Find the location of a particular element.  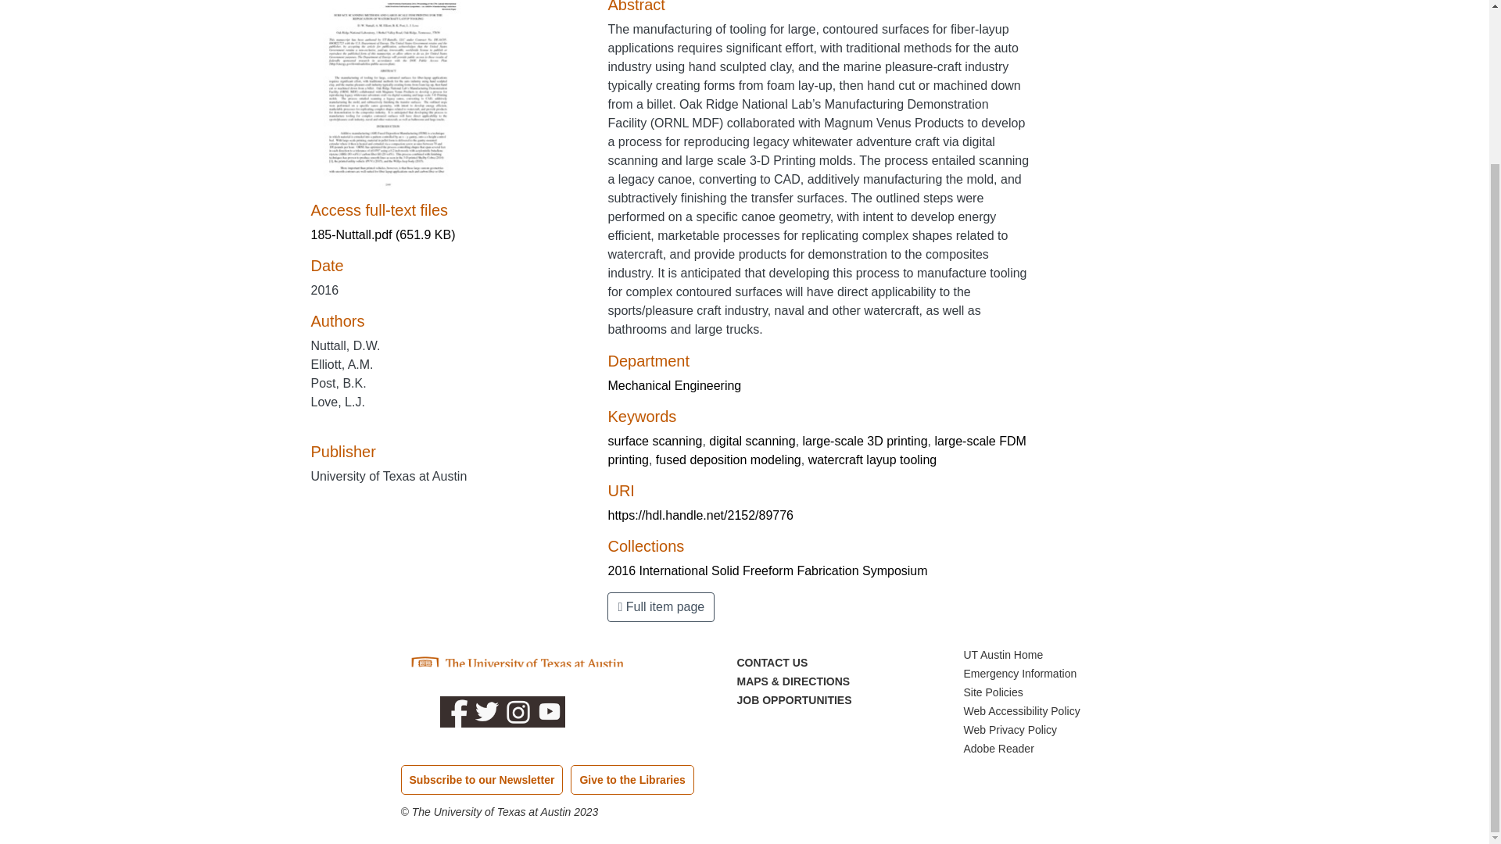

surface scanning is located at coordinates (655, 441).